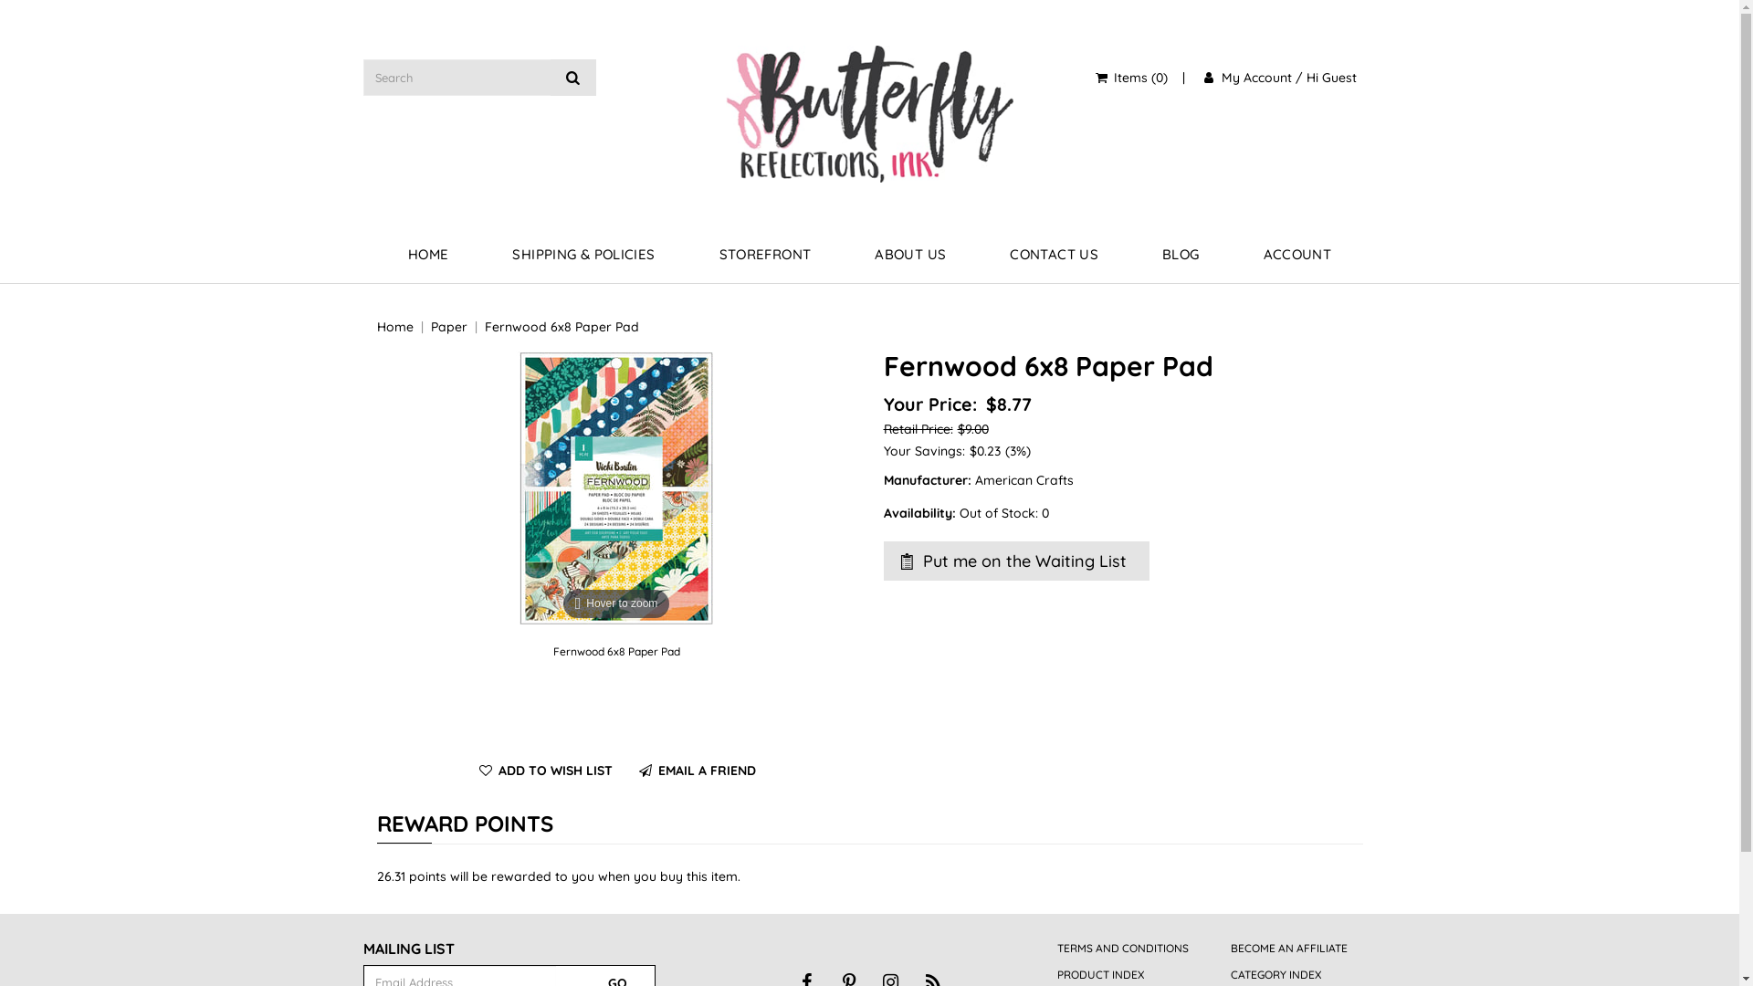  Describe the element at coordinates (449, 327) in the screenshot. I see `Paper` at that location.